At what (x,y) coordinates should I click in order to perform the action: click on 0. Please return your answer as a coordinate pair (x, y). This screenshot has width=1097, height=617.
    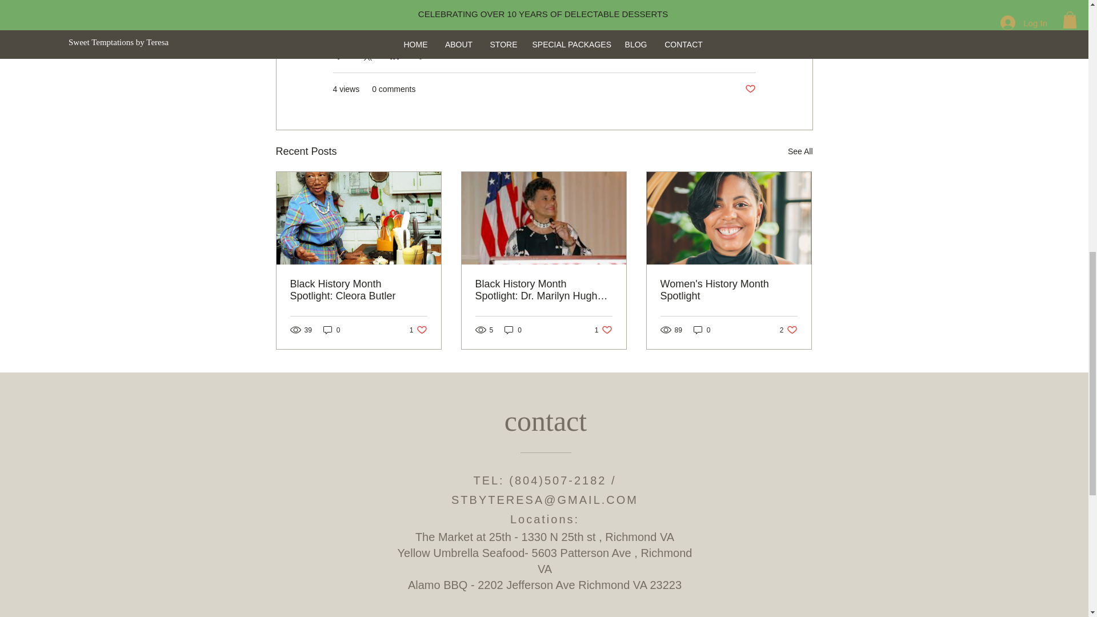
    Looking at the image, I should click on (513, 330).